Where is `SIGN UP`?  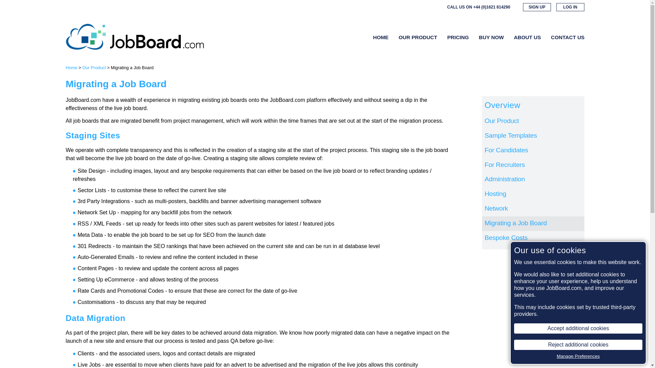 SIGN UP is located at coordinates (537, 7).